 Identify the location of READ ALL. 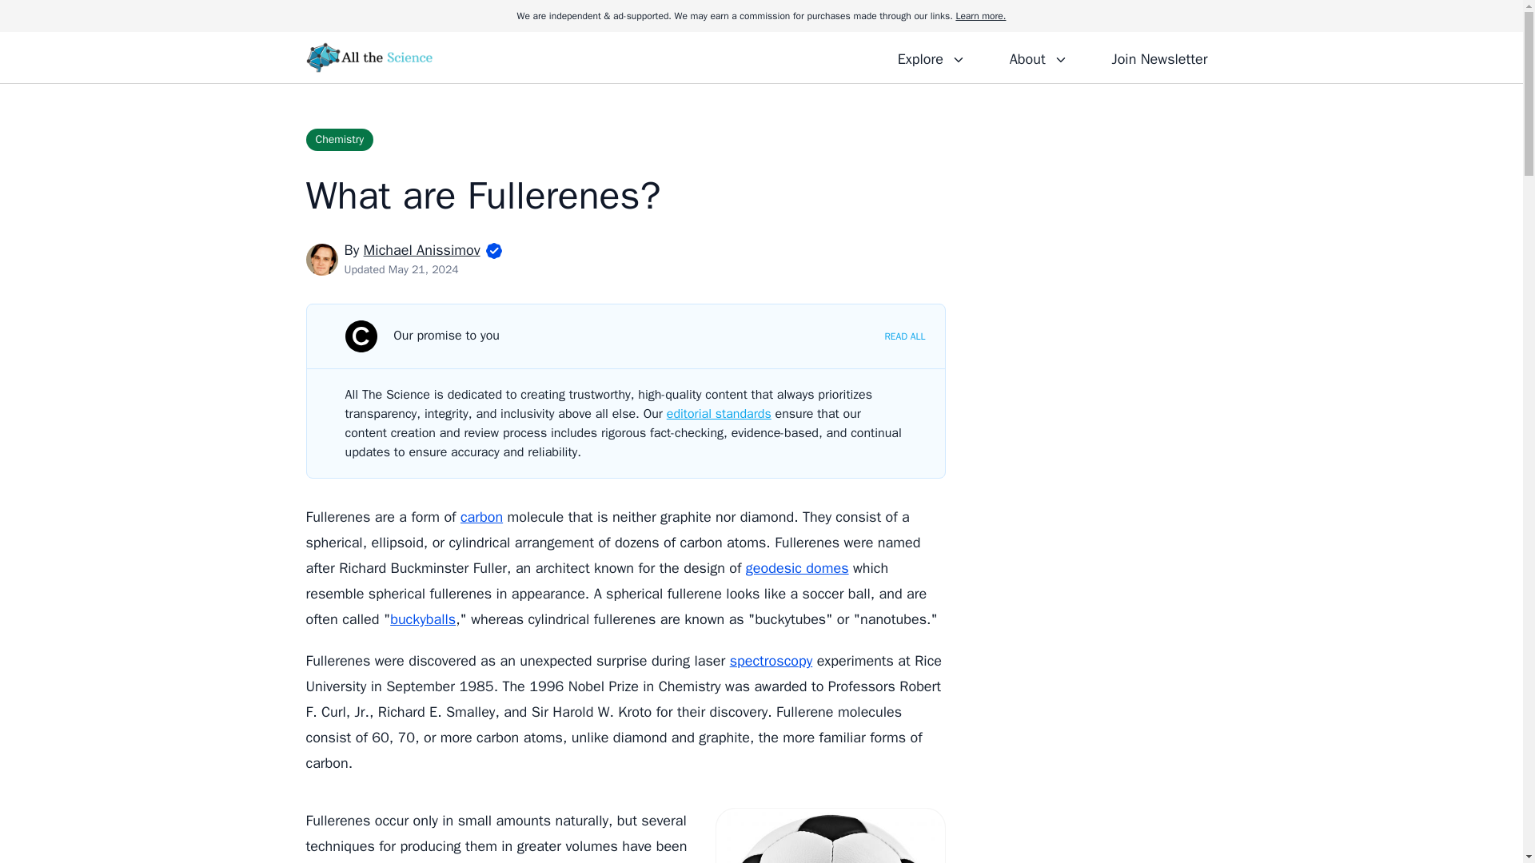
(904, 336).